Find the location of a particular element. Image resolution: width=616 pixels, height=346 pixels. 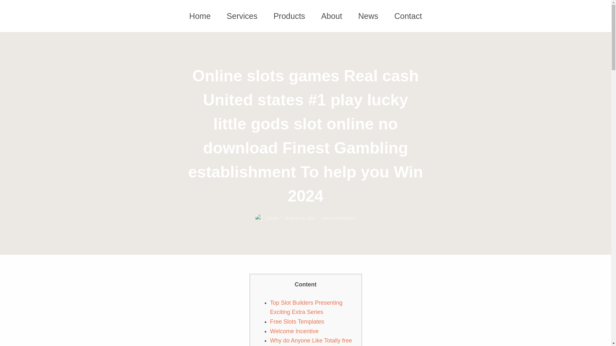

UNCATEGORIZED is located at coordinates (339, 218).